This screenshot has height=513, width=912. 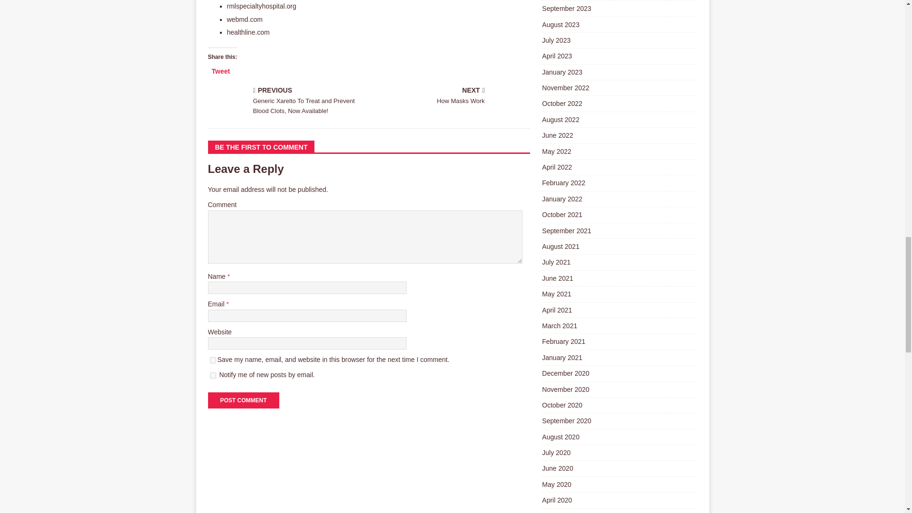 What do you see at coordinates (451, 96) in the screenshot?
I see `yes` at bounding box center [451, 96].